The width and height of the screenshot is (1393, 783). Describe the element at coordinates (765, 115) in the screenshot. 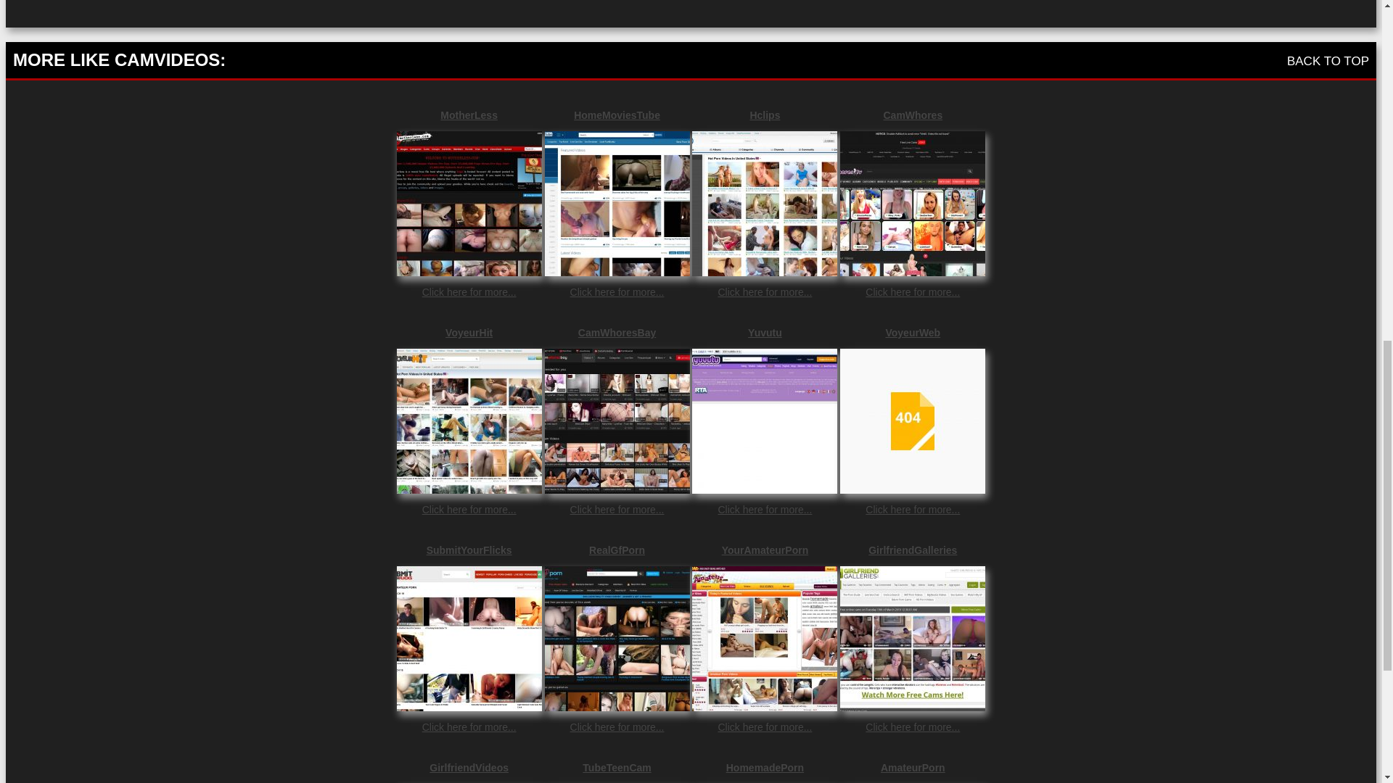

I see `Hclips` at that location.